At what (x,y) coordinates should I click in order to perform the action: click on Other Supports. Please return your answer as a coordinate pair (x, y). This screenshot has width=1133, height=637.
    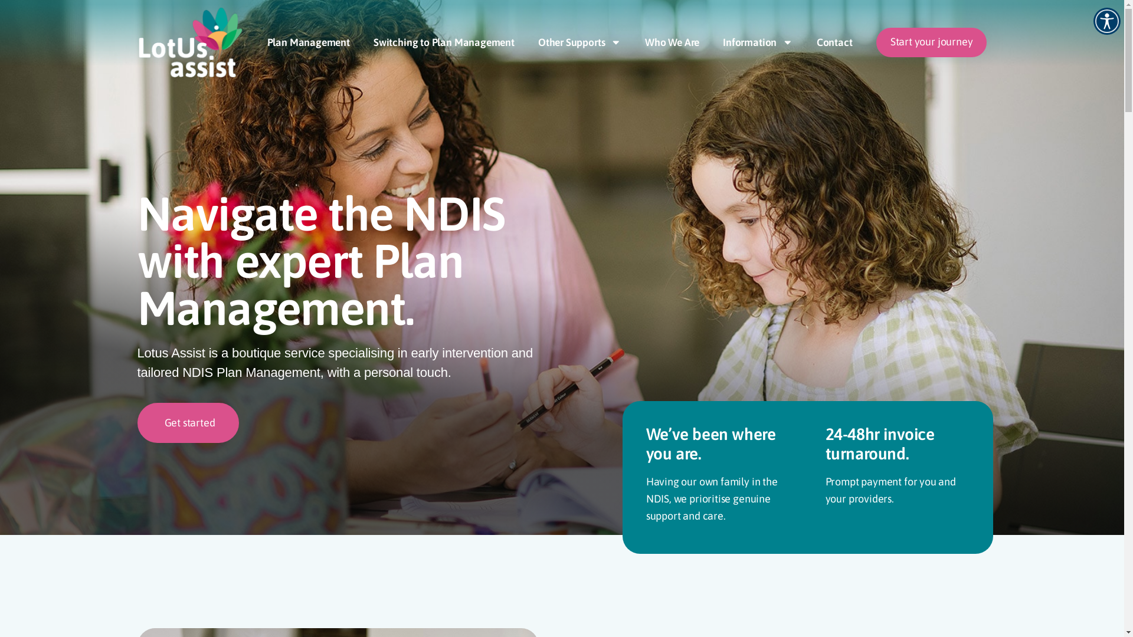
    Looking at the image, I should click on (579, 42).